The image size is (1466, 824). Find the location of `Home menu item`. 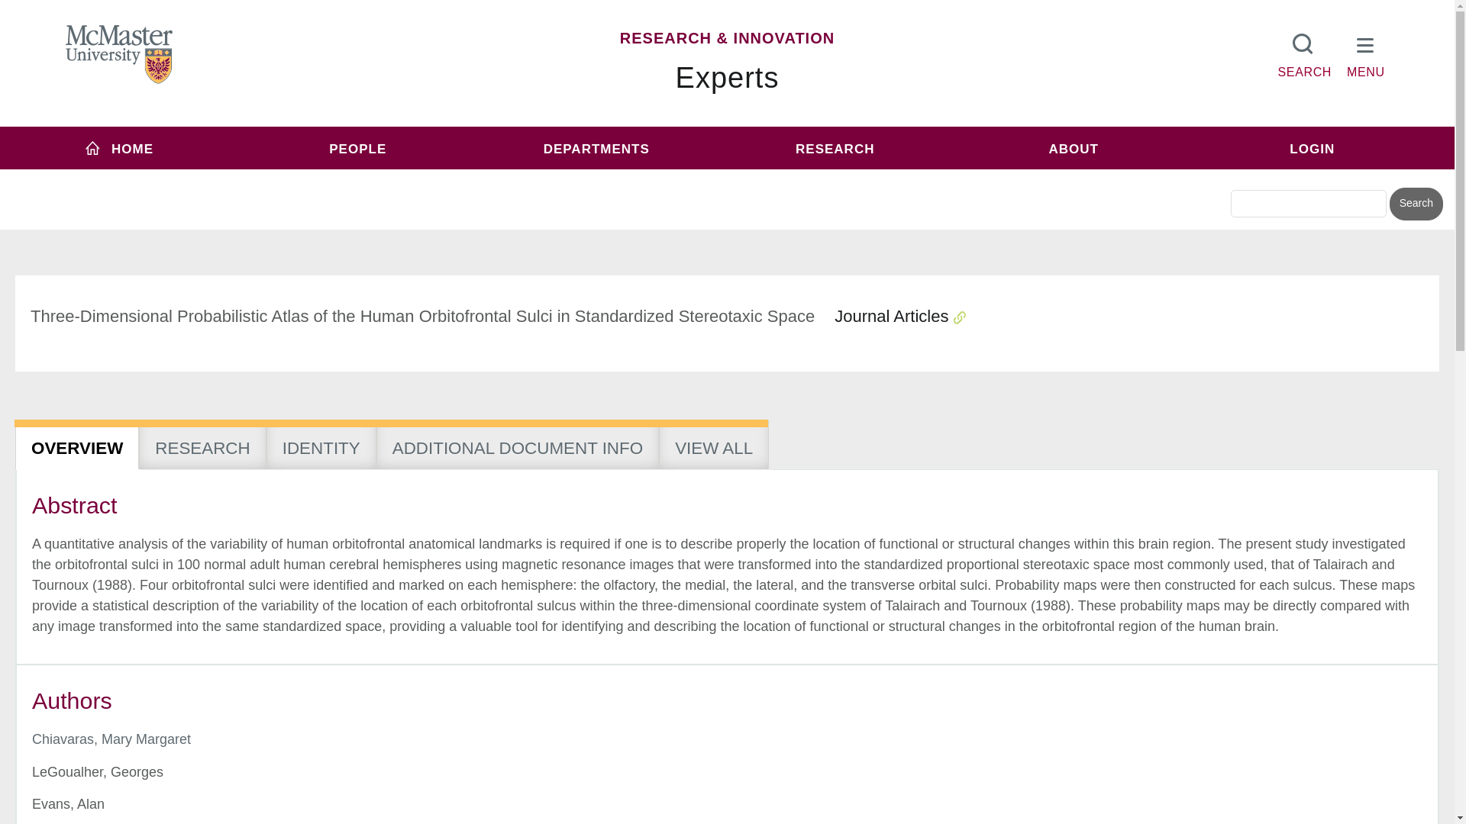

Home menu item is located at coordinates (119, 148).